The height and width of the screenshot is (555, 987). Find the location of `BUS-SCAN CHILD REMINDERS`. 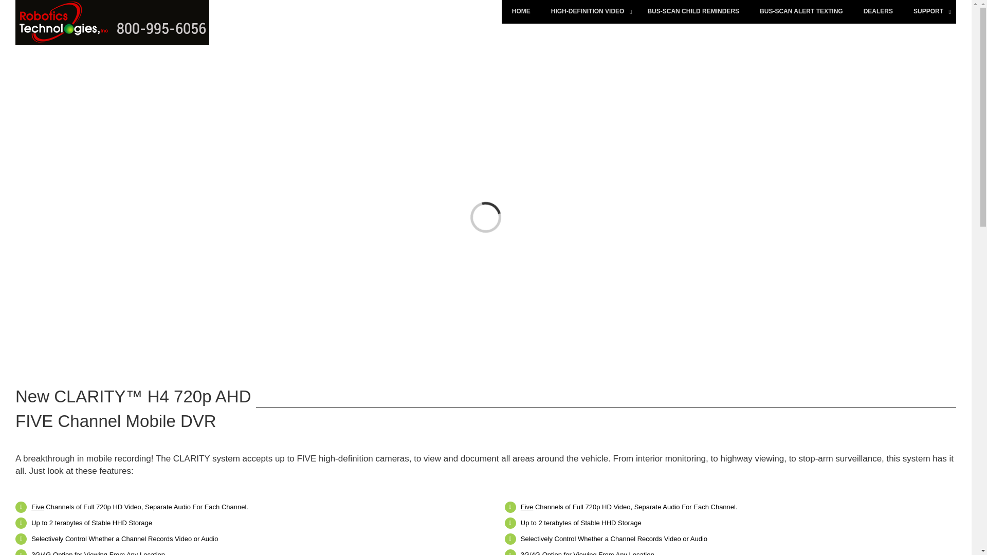

BUS-SCAN CHILD REMINDERS is located at coordinates (693, 12).